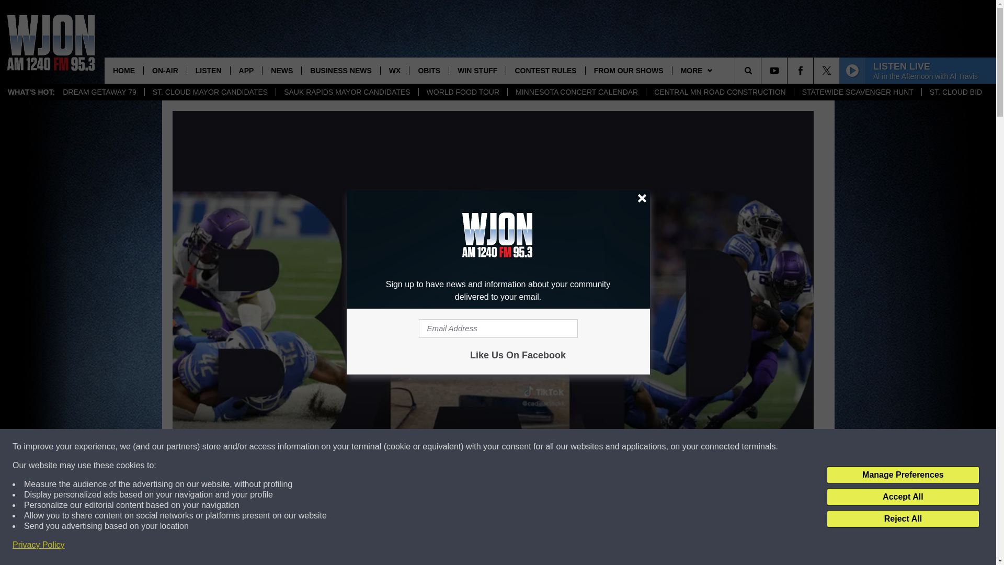 The height and width of the screenshot is (565, 1004). Describe the element at coordinates (165, 70) in the screenshot. I see `ON-AIR` at that location.